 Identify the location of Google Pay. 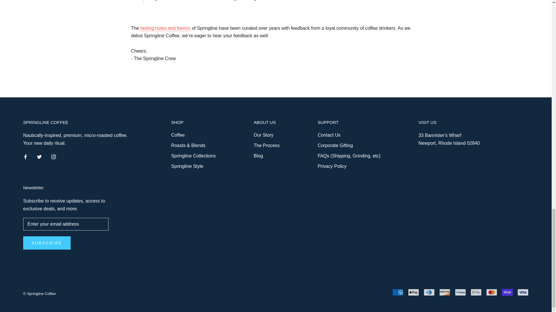
(476, 292).